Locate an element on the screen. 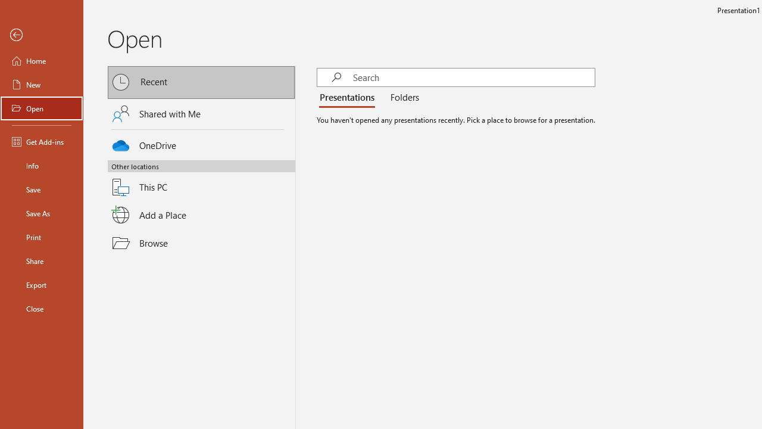 This screenshot has height=429, width=762. Get Add-ins is located at coordinates (42, 142).